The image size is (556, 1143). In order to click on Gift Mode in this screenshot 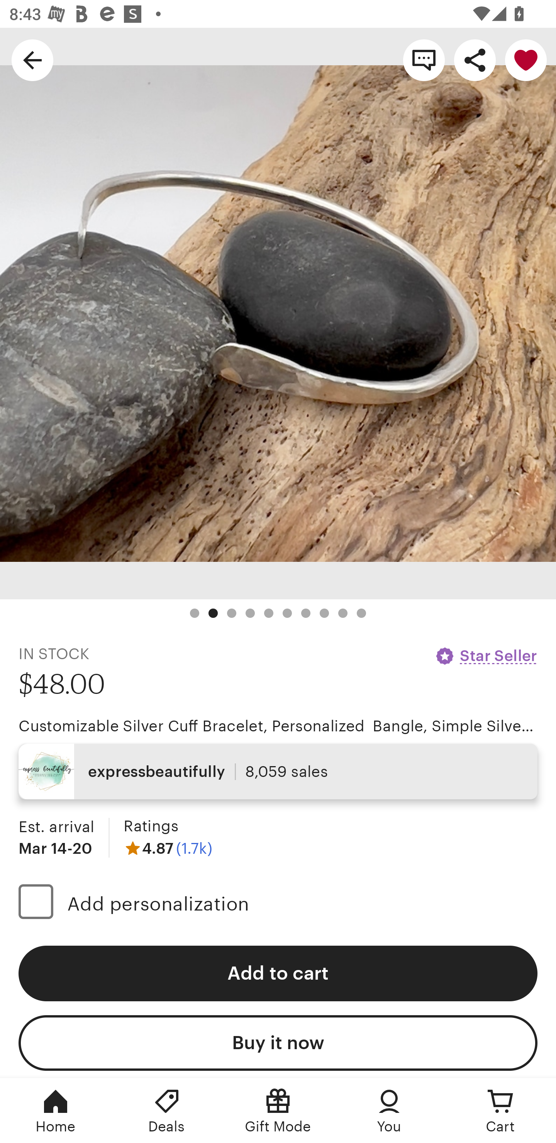, I will do `click(278, 1111)`.